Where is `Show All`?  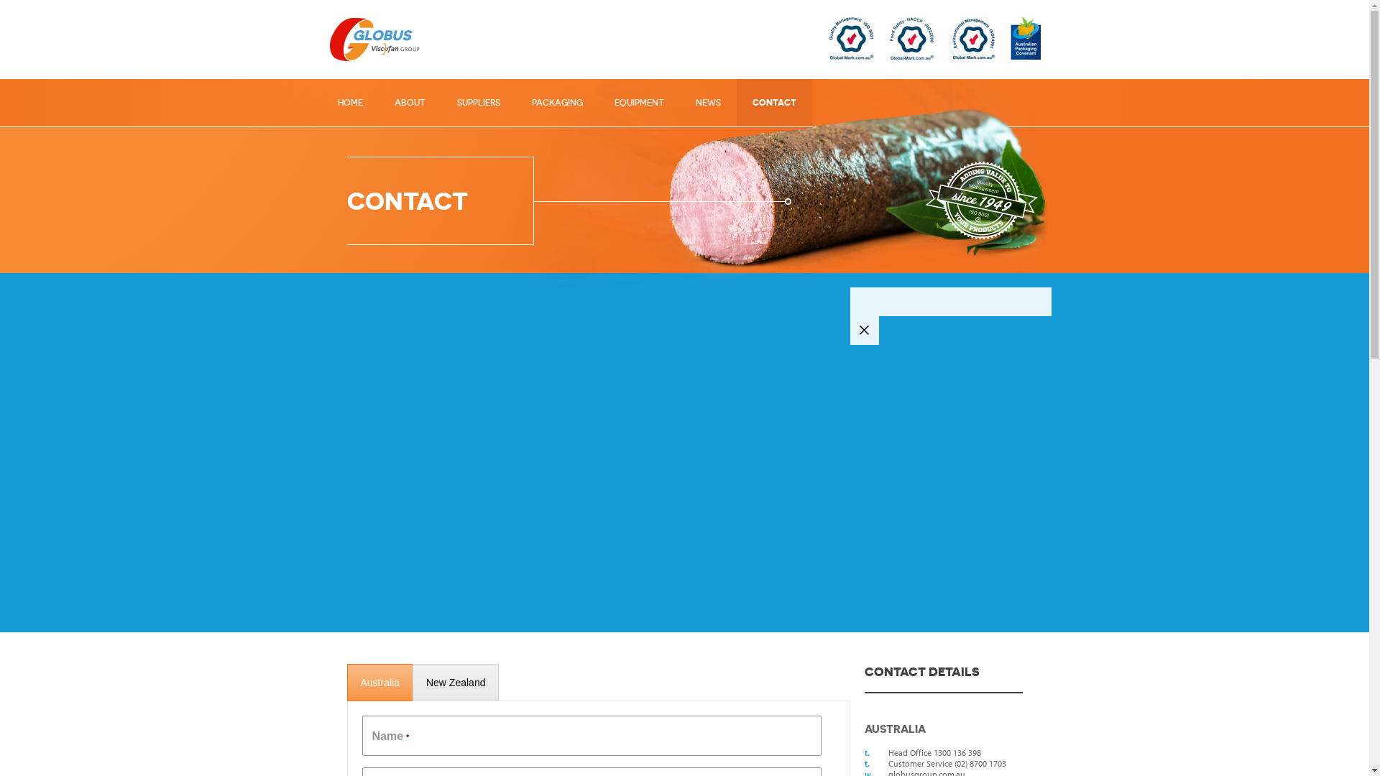
Show All is located at coordinates (864, 331).